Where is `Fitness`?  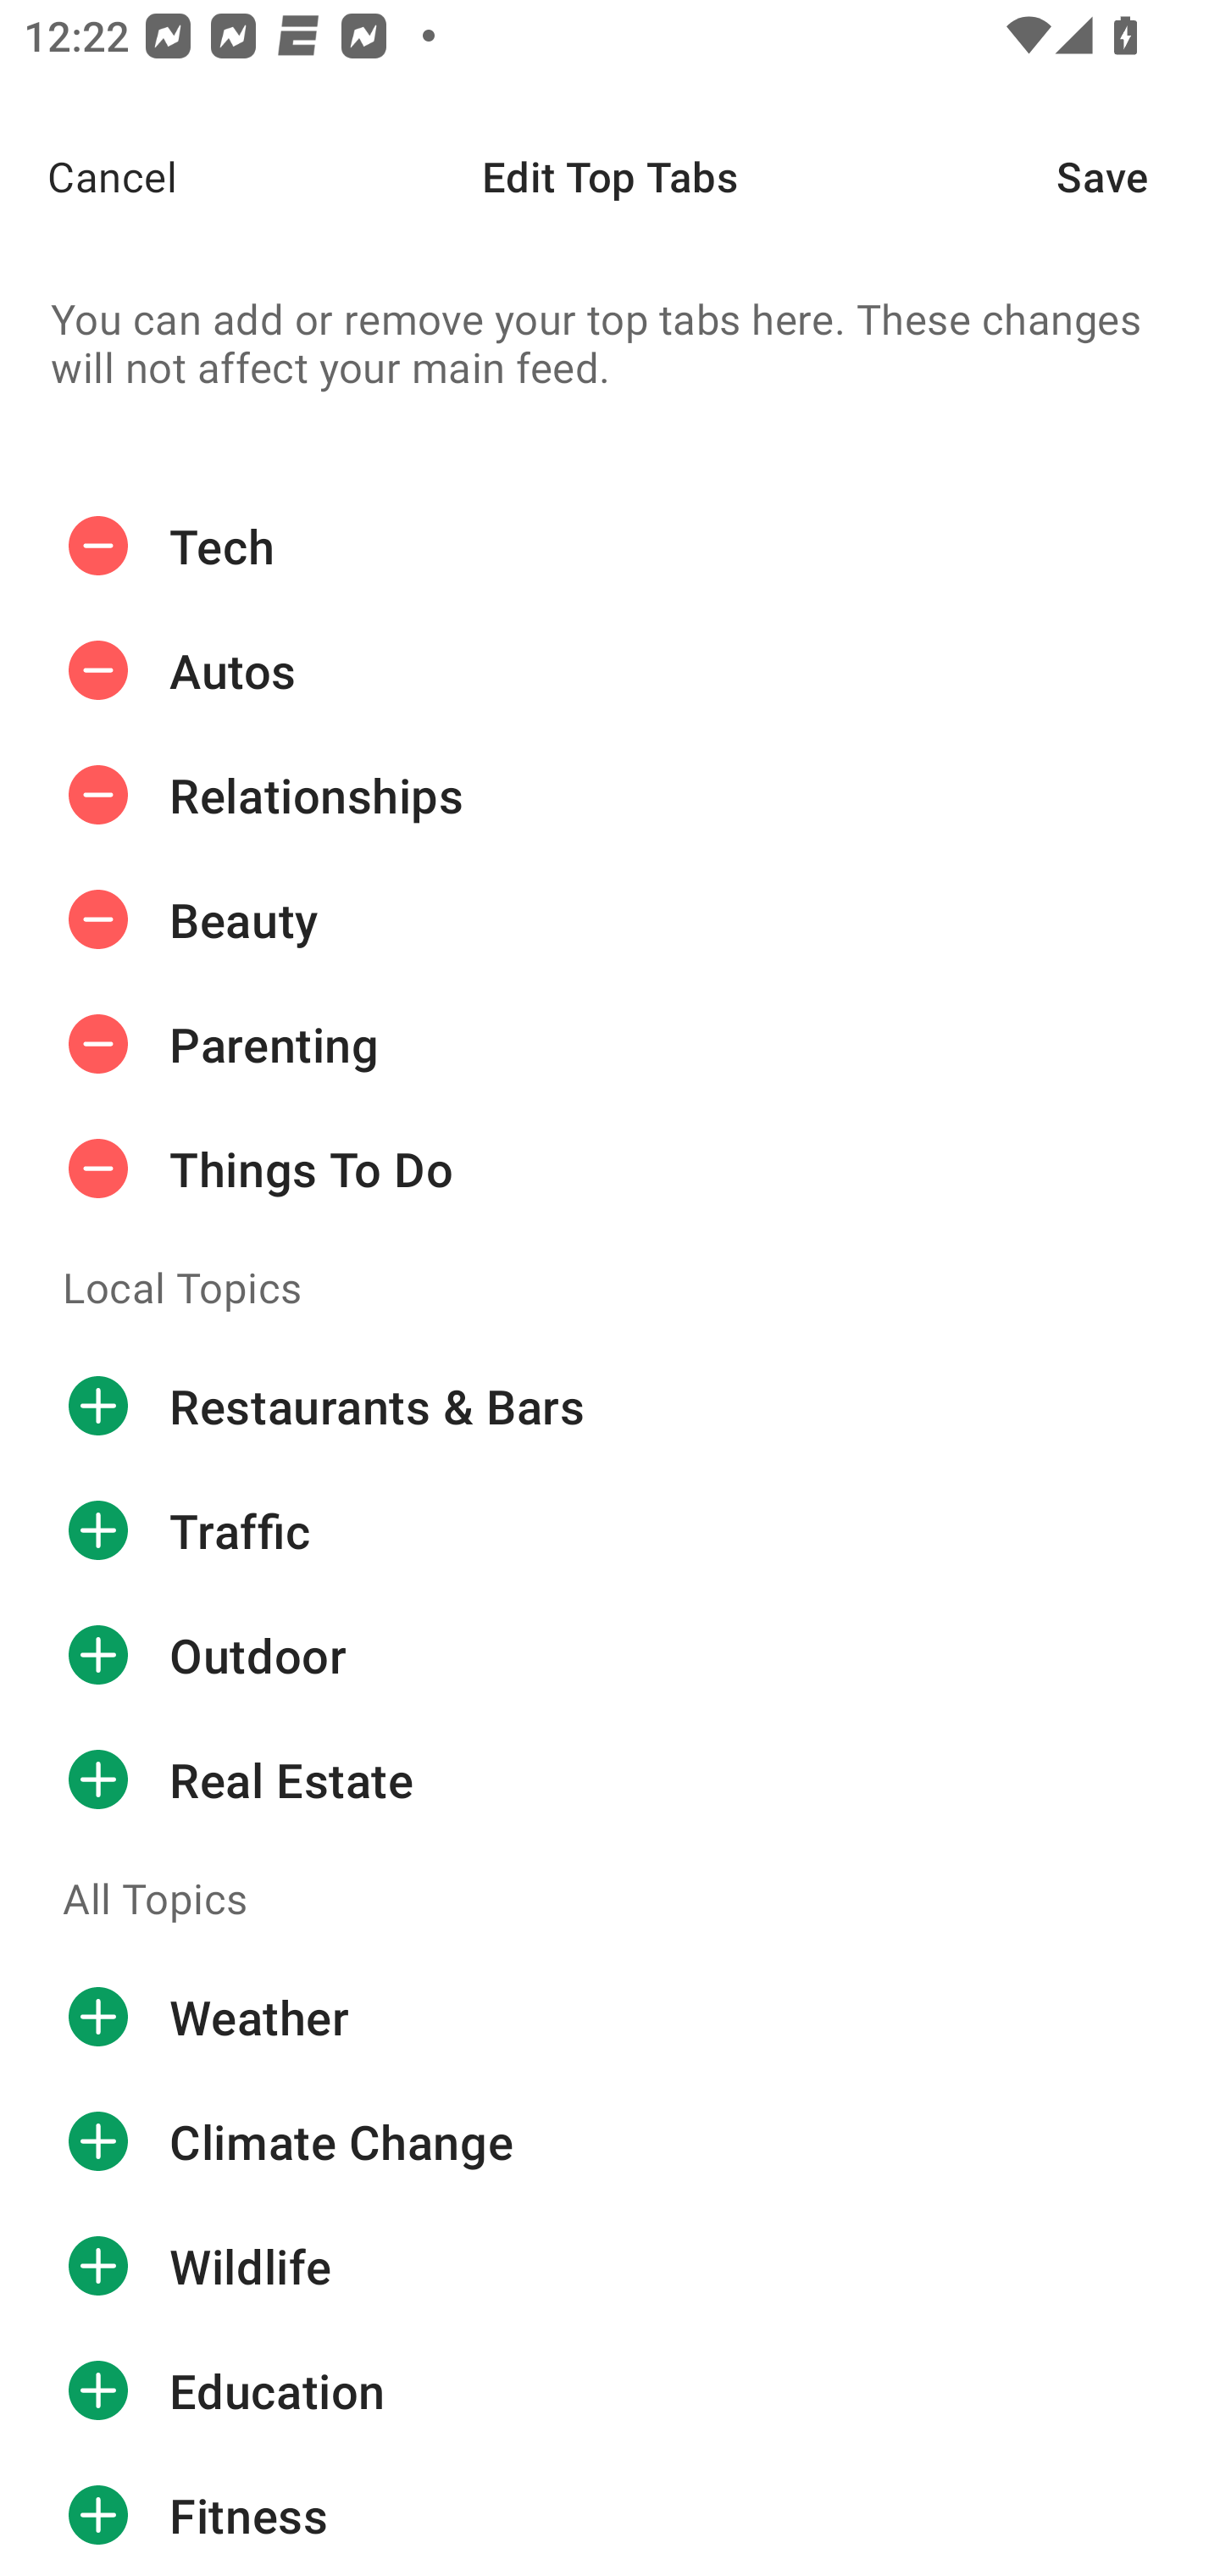
Fitness is located at coordinates (610, 2514).